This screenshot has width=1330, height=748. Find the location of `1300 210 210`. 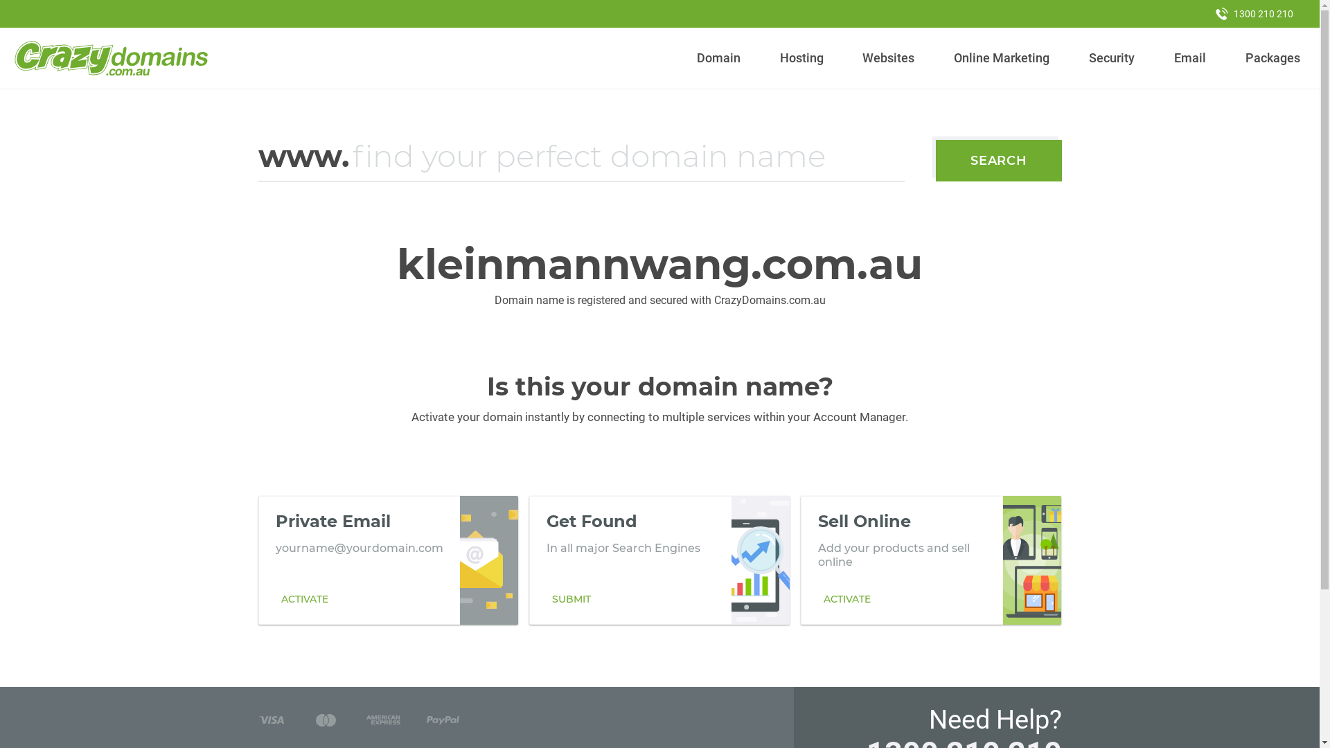

1300 210 210 is located at coordinates (1254, 14).